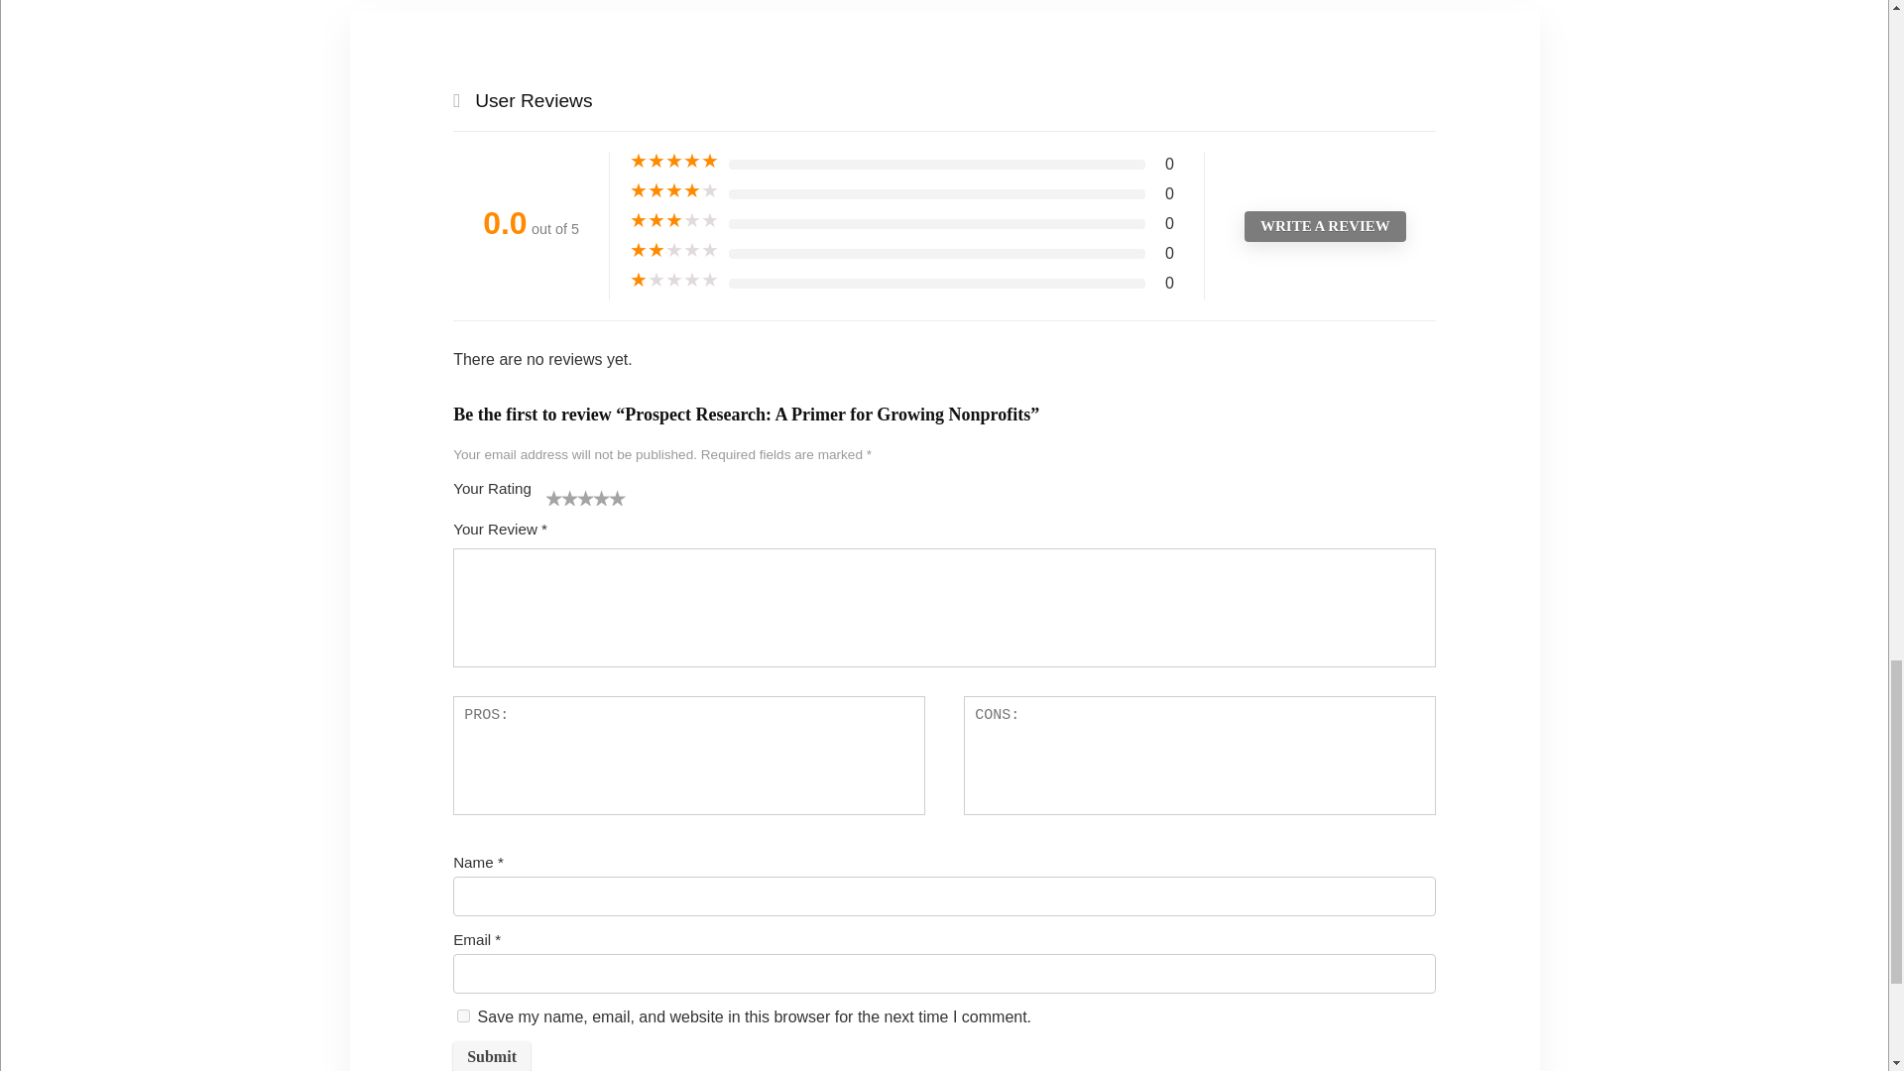 This screenshot has height=1071, width=1904. I want to click on Rated 5 out of 5, so click(674, 161).